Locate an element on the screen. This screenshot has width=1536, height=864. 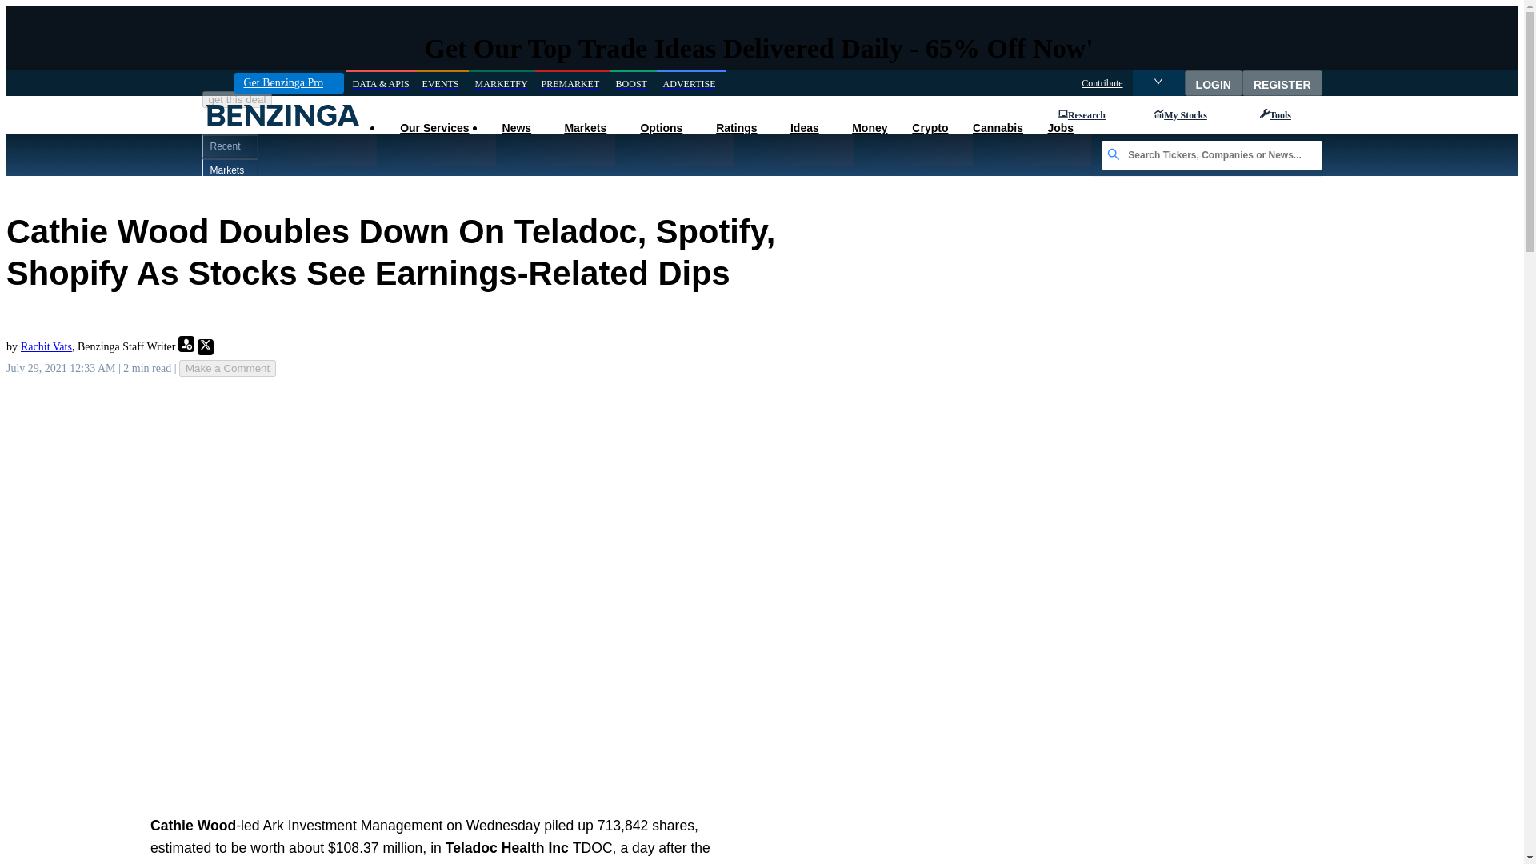
get this deal is located at coordinates (236, 99).